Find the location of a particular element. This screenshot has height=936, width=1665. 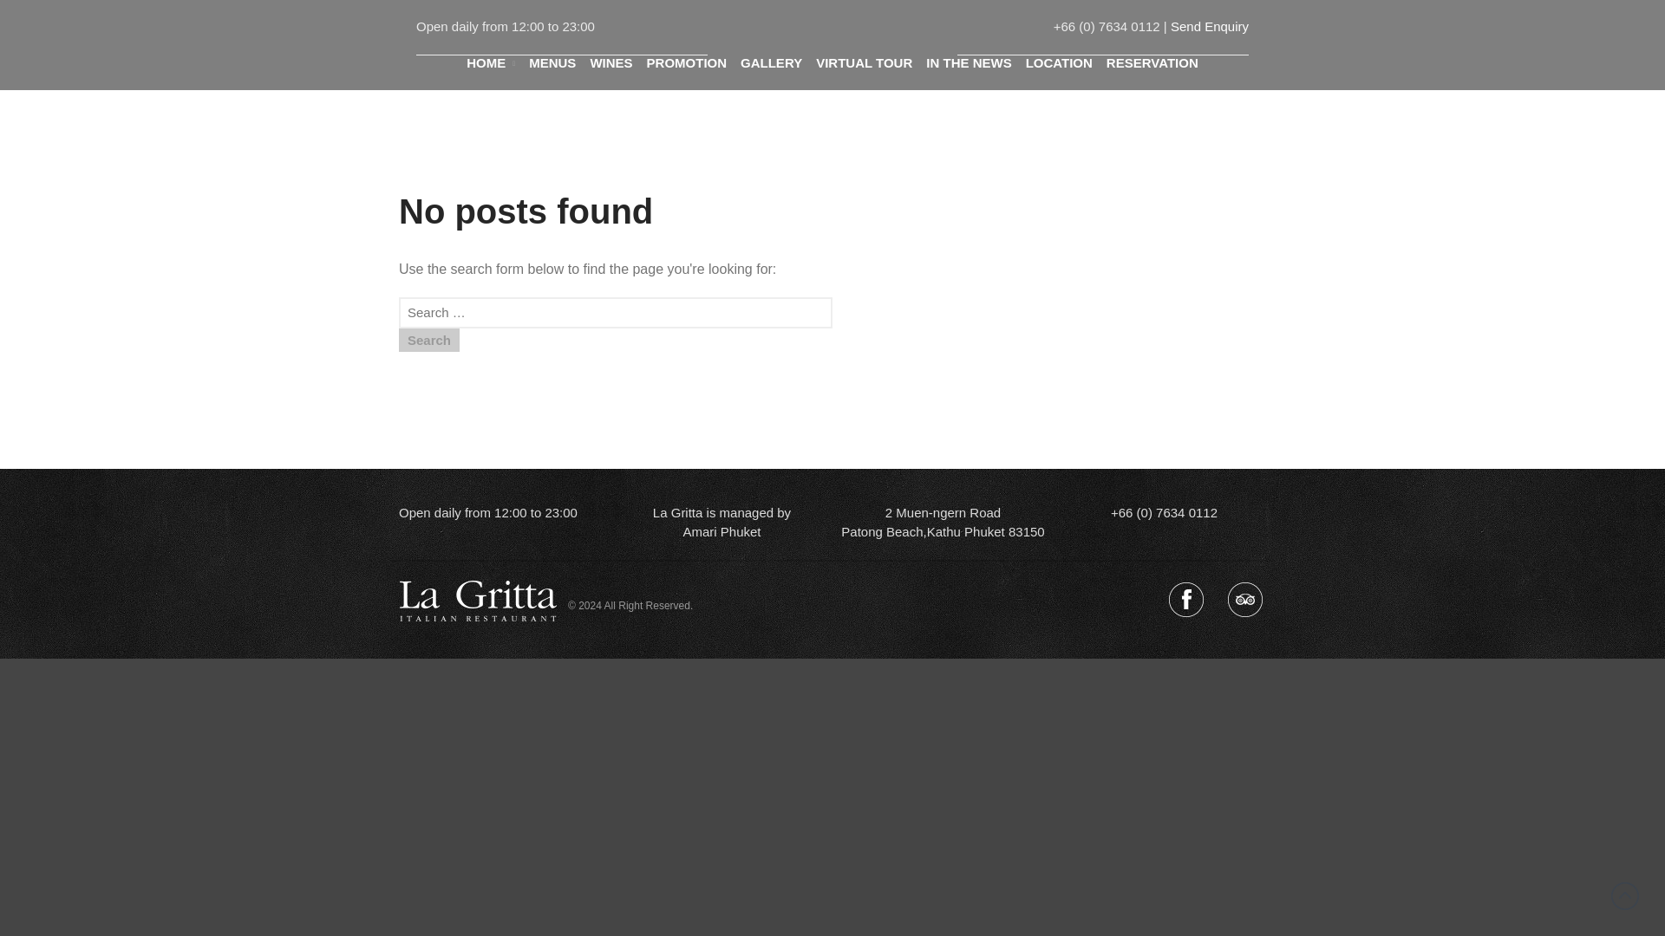

Search is located at coordinates (428, 340).